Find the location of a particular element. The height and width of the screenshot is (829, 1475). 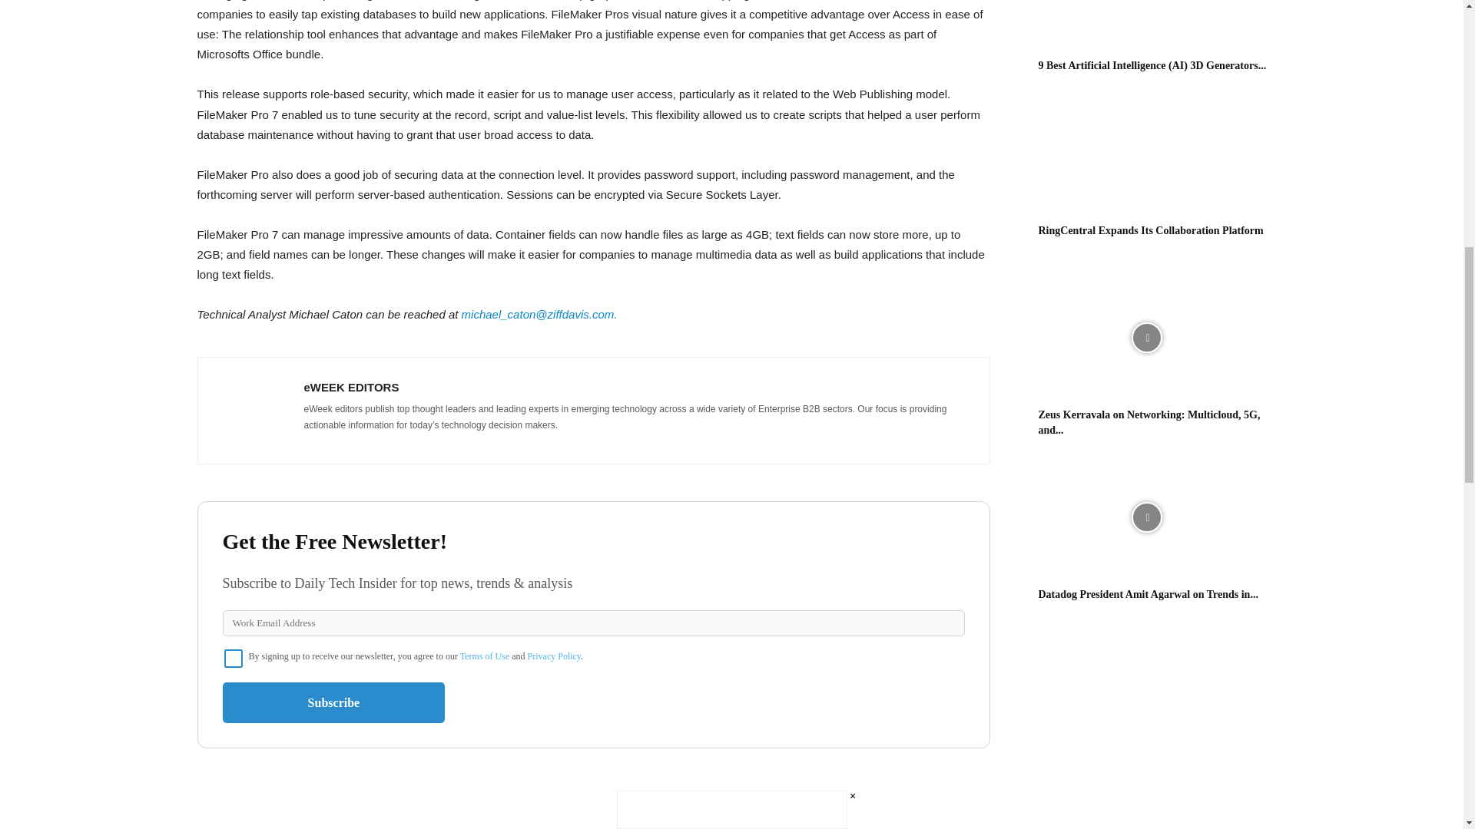

RingCentral Expands Its Collaboration Platform is located at coordinates (1151, 230).